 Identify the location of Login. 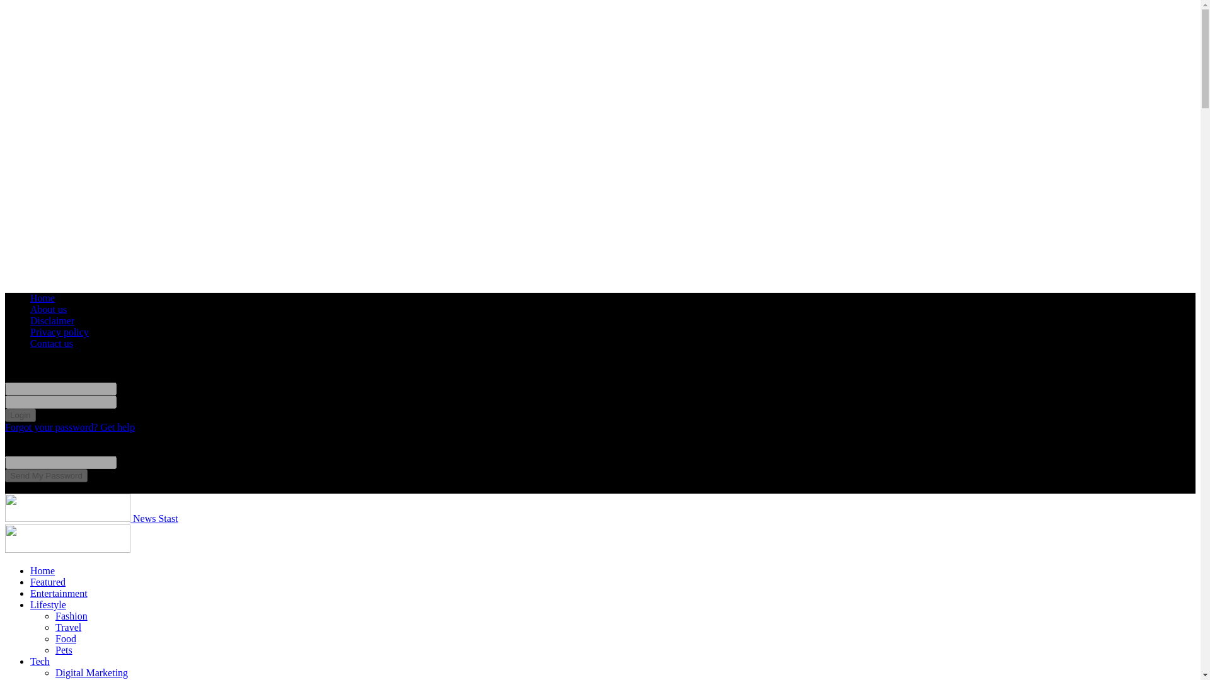
(20, 415).